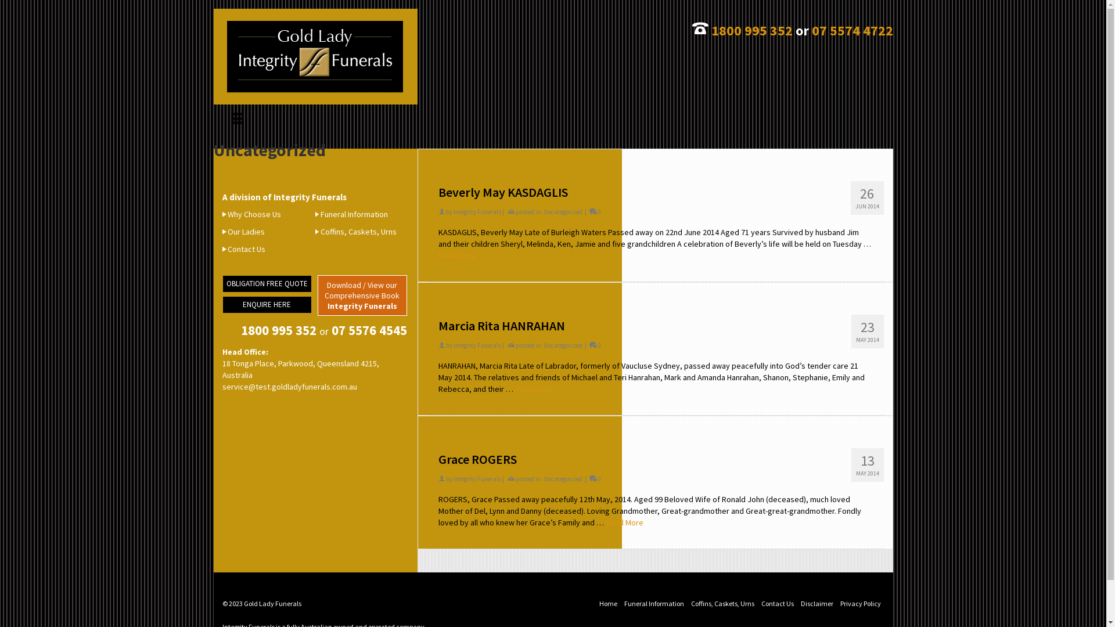  I want to click on Uncategorized, so click(563, 212).